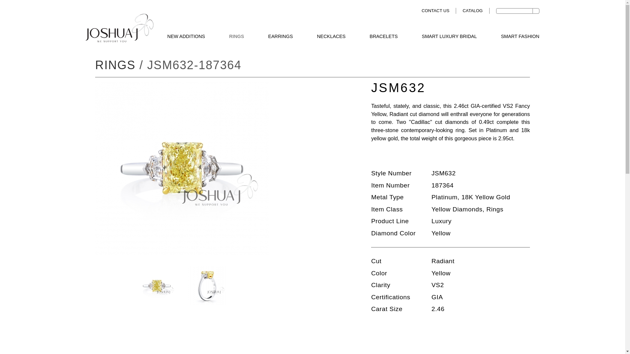 Image resolution: width=630 pixels, height=354 pixels. I want to click on EARRINGS, so click(280, 37).